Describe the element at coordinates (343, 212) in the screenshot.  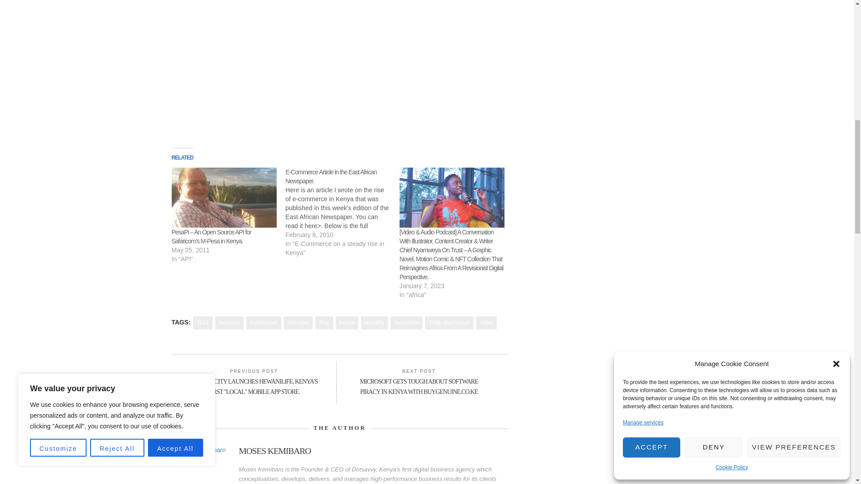
I see `E-Commerce Article in the East African Newspaper.` at that location.